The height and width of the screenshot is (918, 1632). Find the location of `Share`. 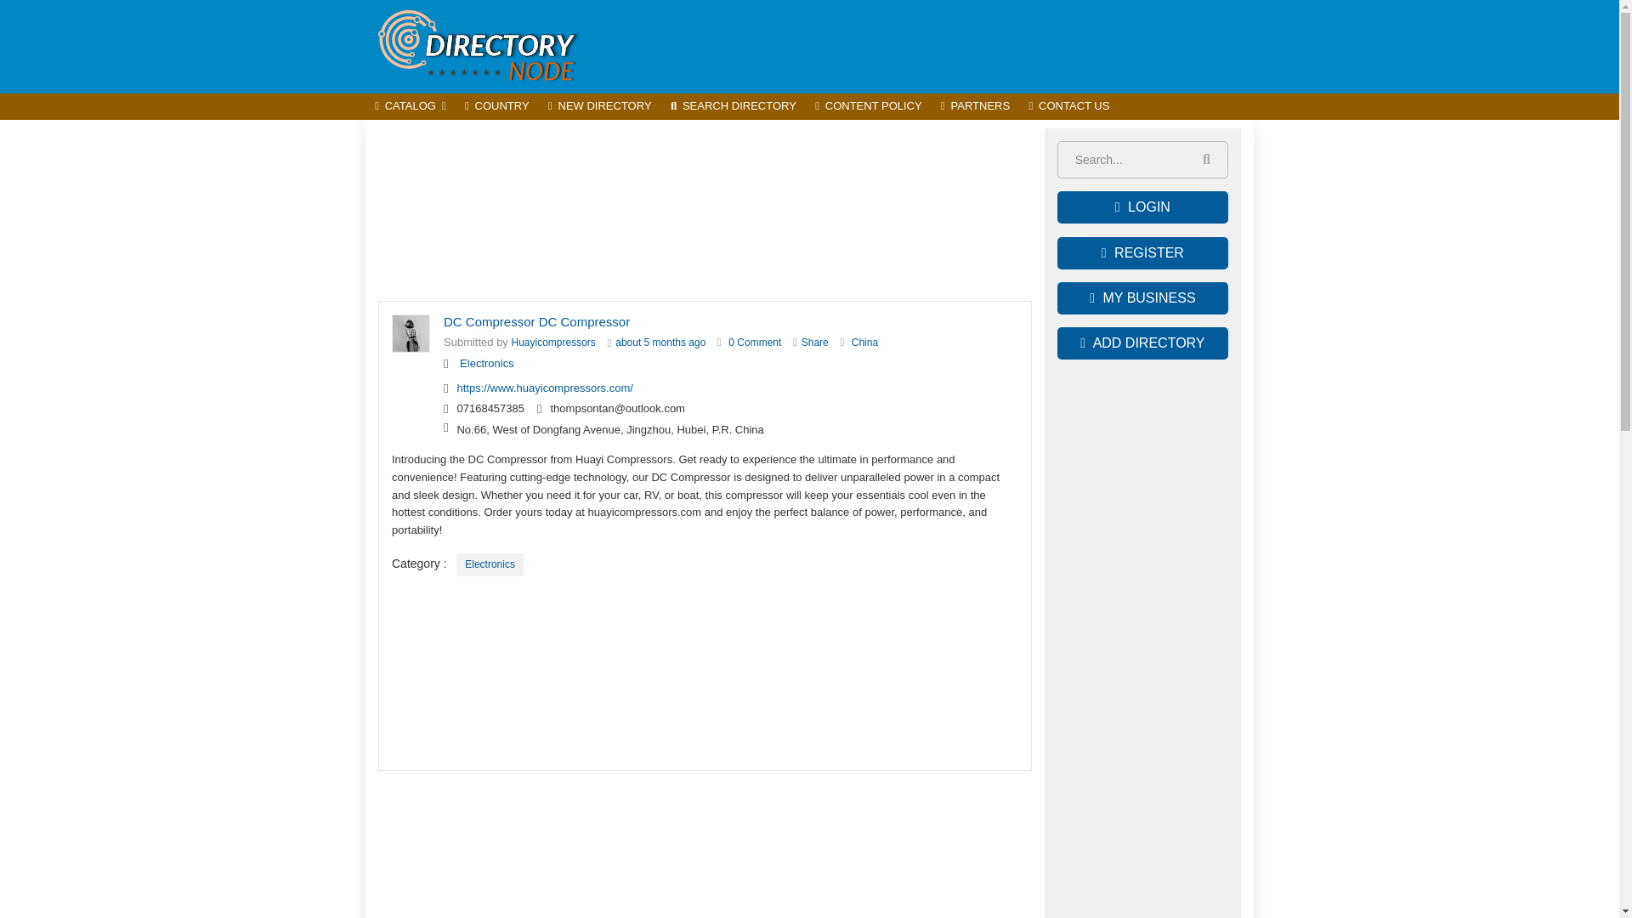

Share is located at coordinates (814, 343).